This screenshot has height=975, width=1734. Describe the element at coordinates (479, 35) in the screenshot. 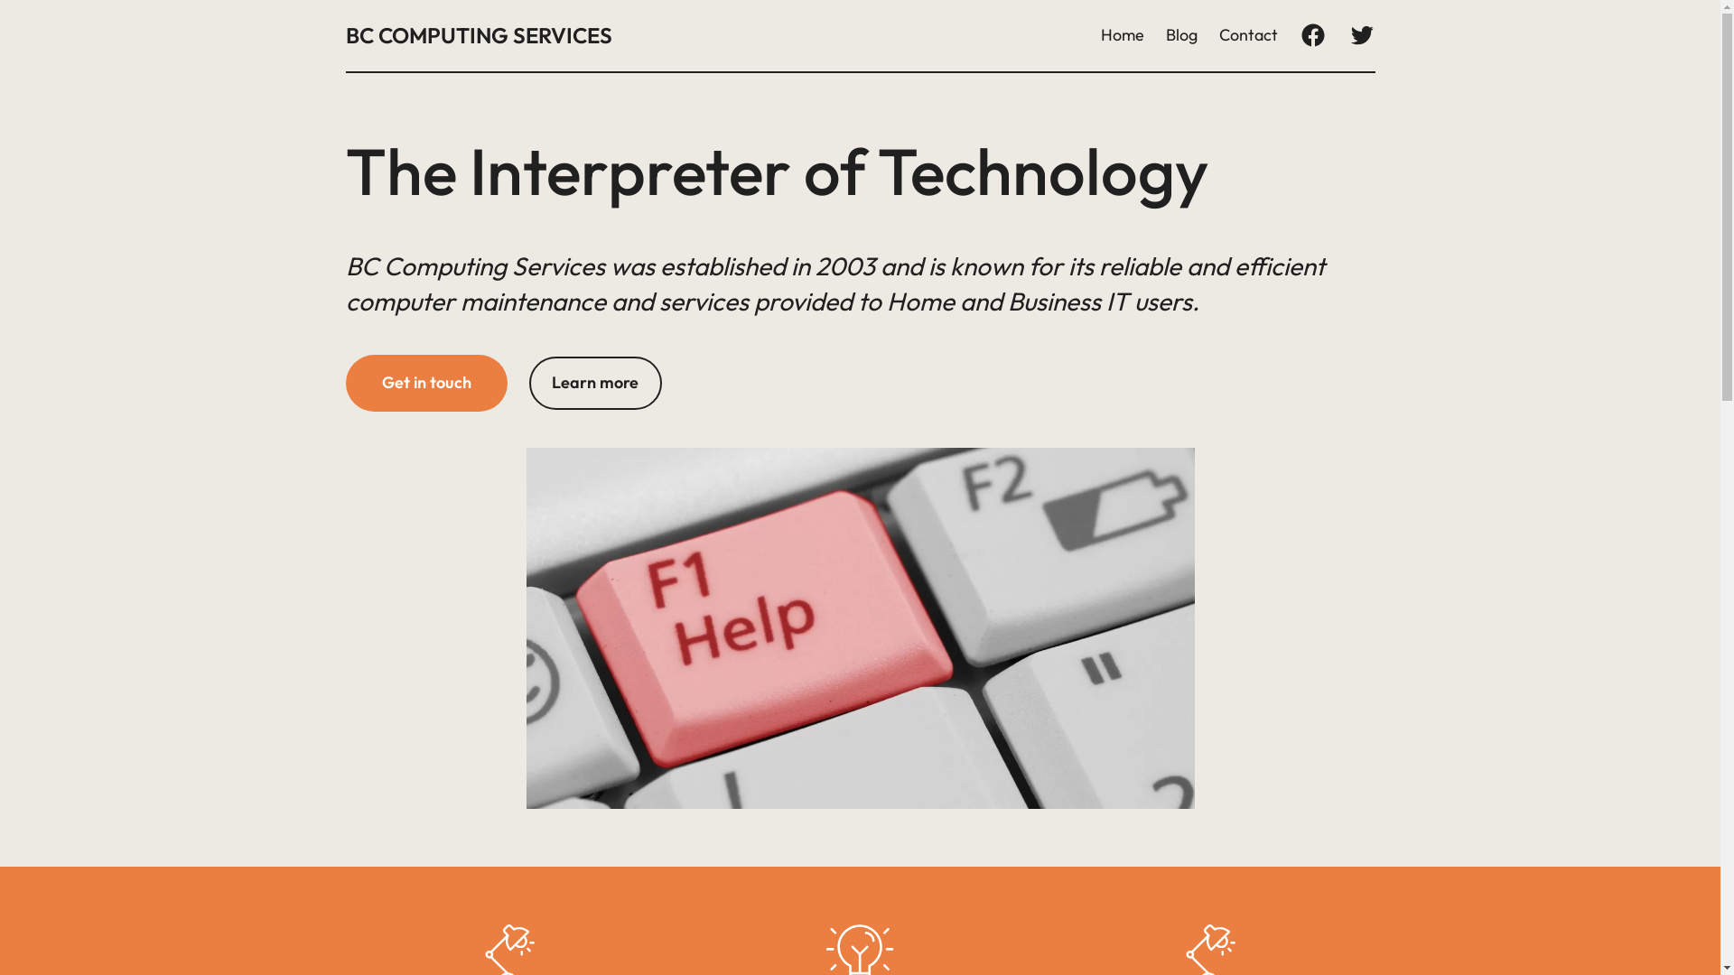

I see `BC COMPUTING SERVICES` at that location.